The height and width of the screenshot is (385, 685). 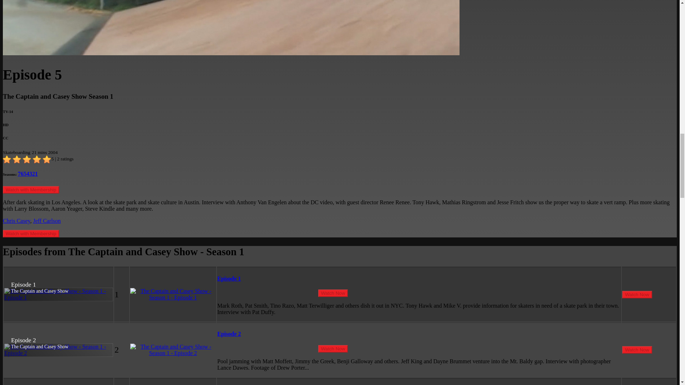 What do you see at coordinates (47, 160) in the screenshot?
I see `loved it` at bounding box center [47, 160].